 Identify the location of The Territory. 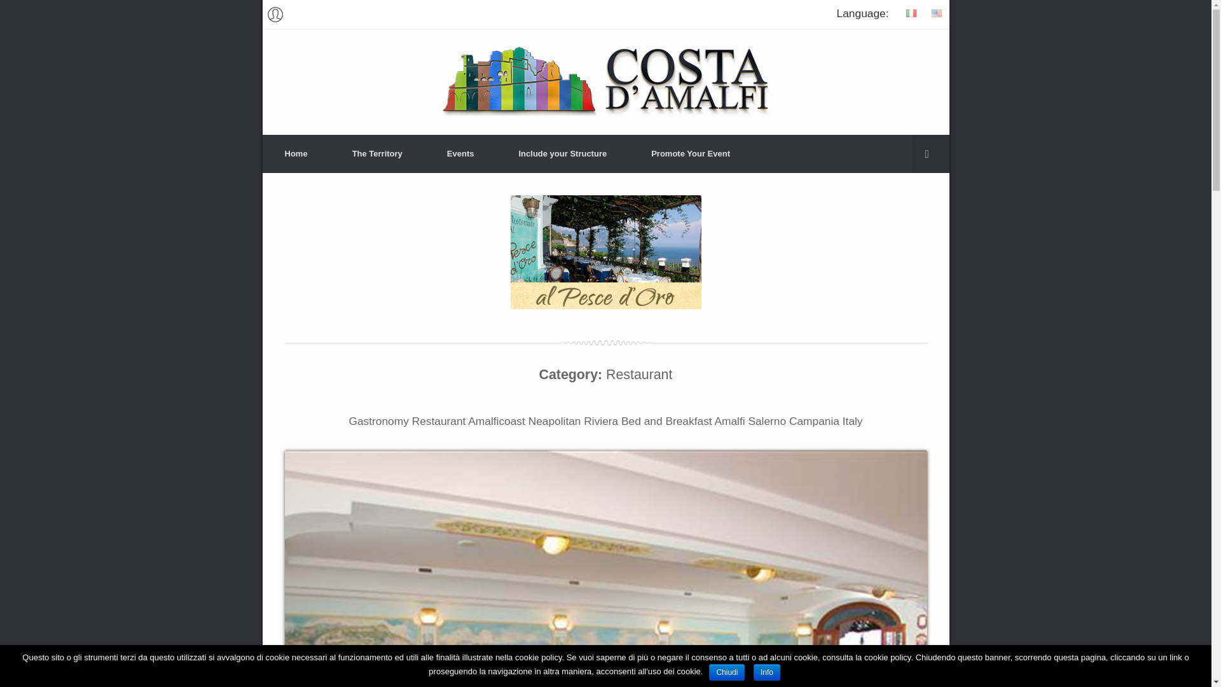
(377, 154).